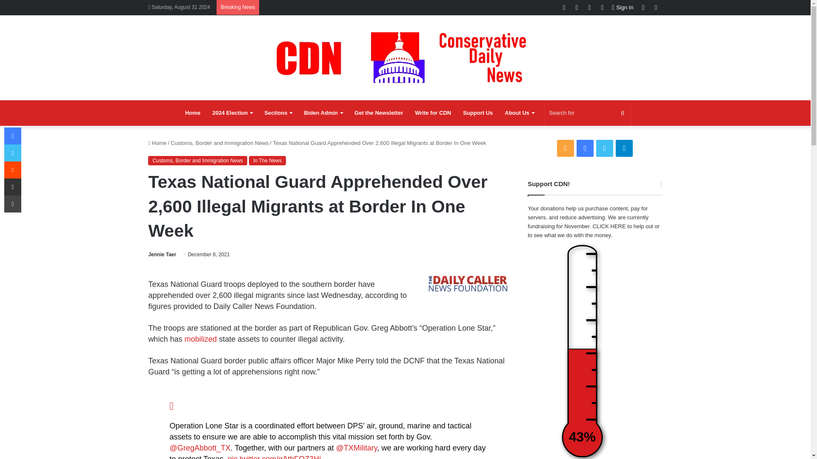 This screenshot has height=459, width=817. I want to click on Biden Admin, so click(323, 113).